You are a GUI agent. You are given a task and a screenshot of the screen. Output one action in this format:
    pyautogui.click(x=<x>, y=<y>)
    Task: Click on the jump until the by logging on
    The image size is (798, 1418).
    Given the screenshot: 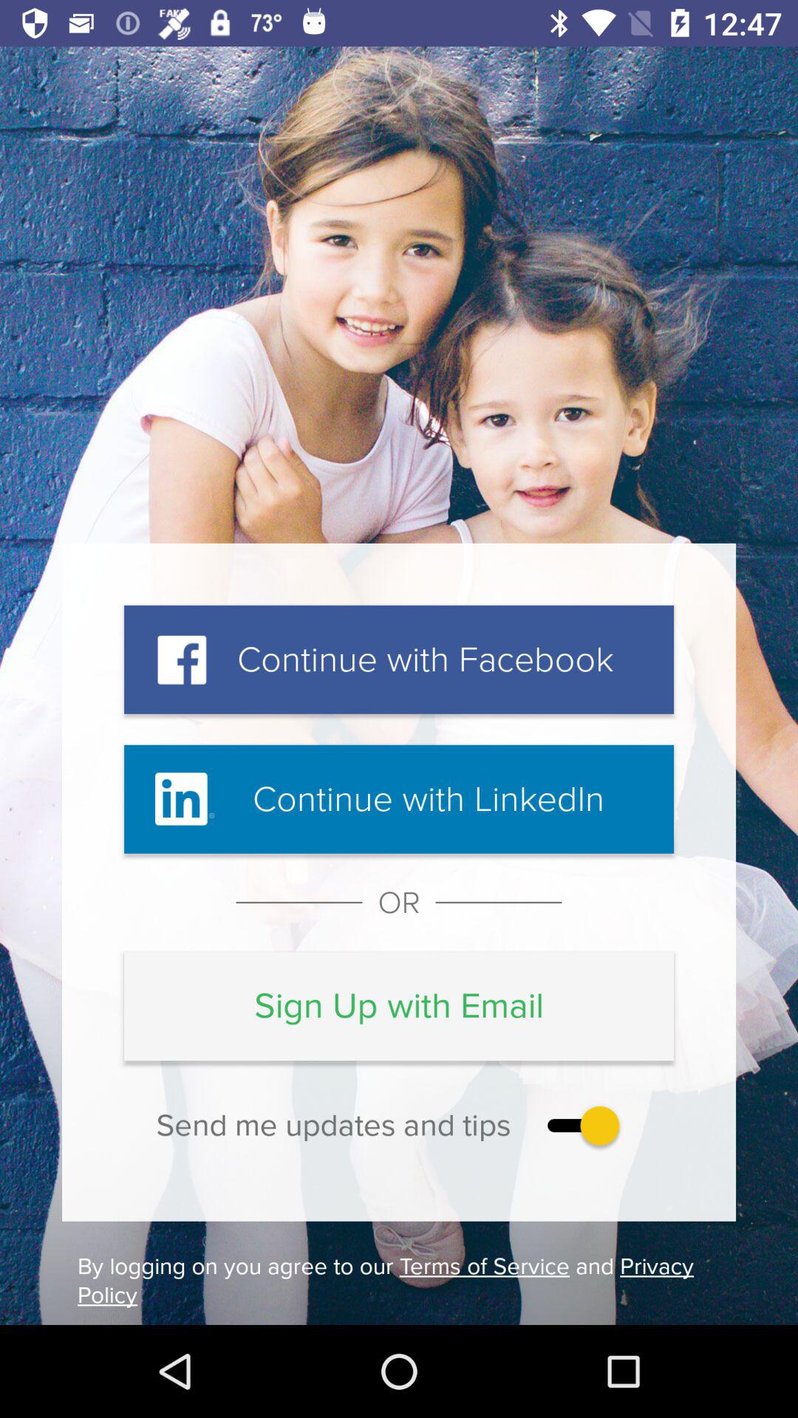 What is the action you would take?
    pyautogui.click(x=399, y=1281)
    